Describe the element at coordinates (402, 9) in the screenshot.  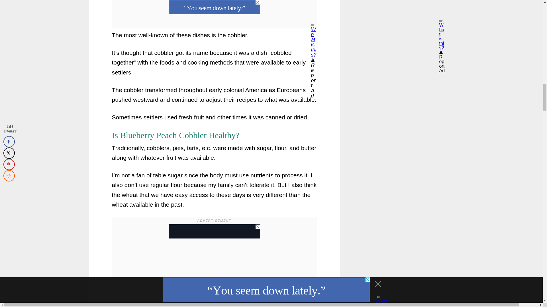
I see `3rd party ad content` at that location.